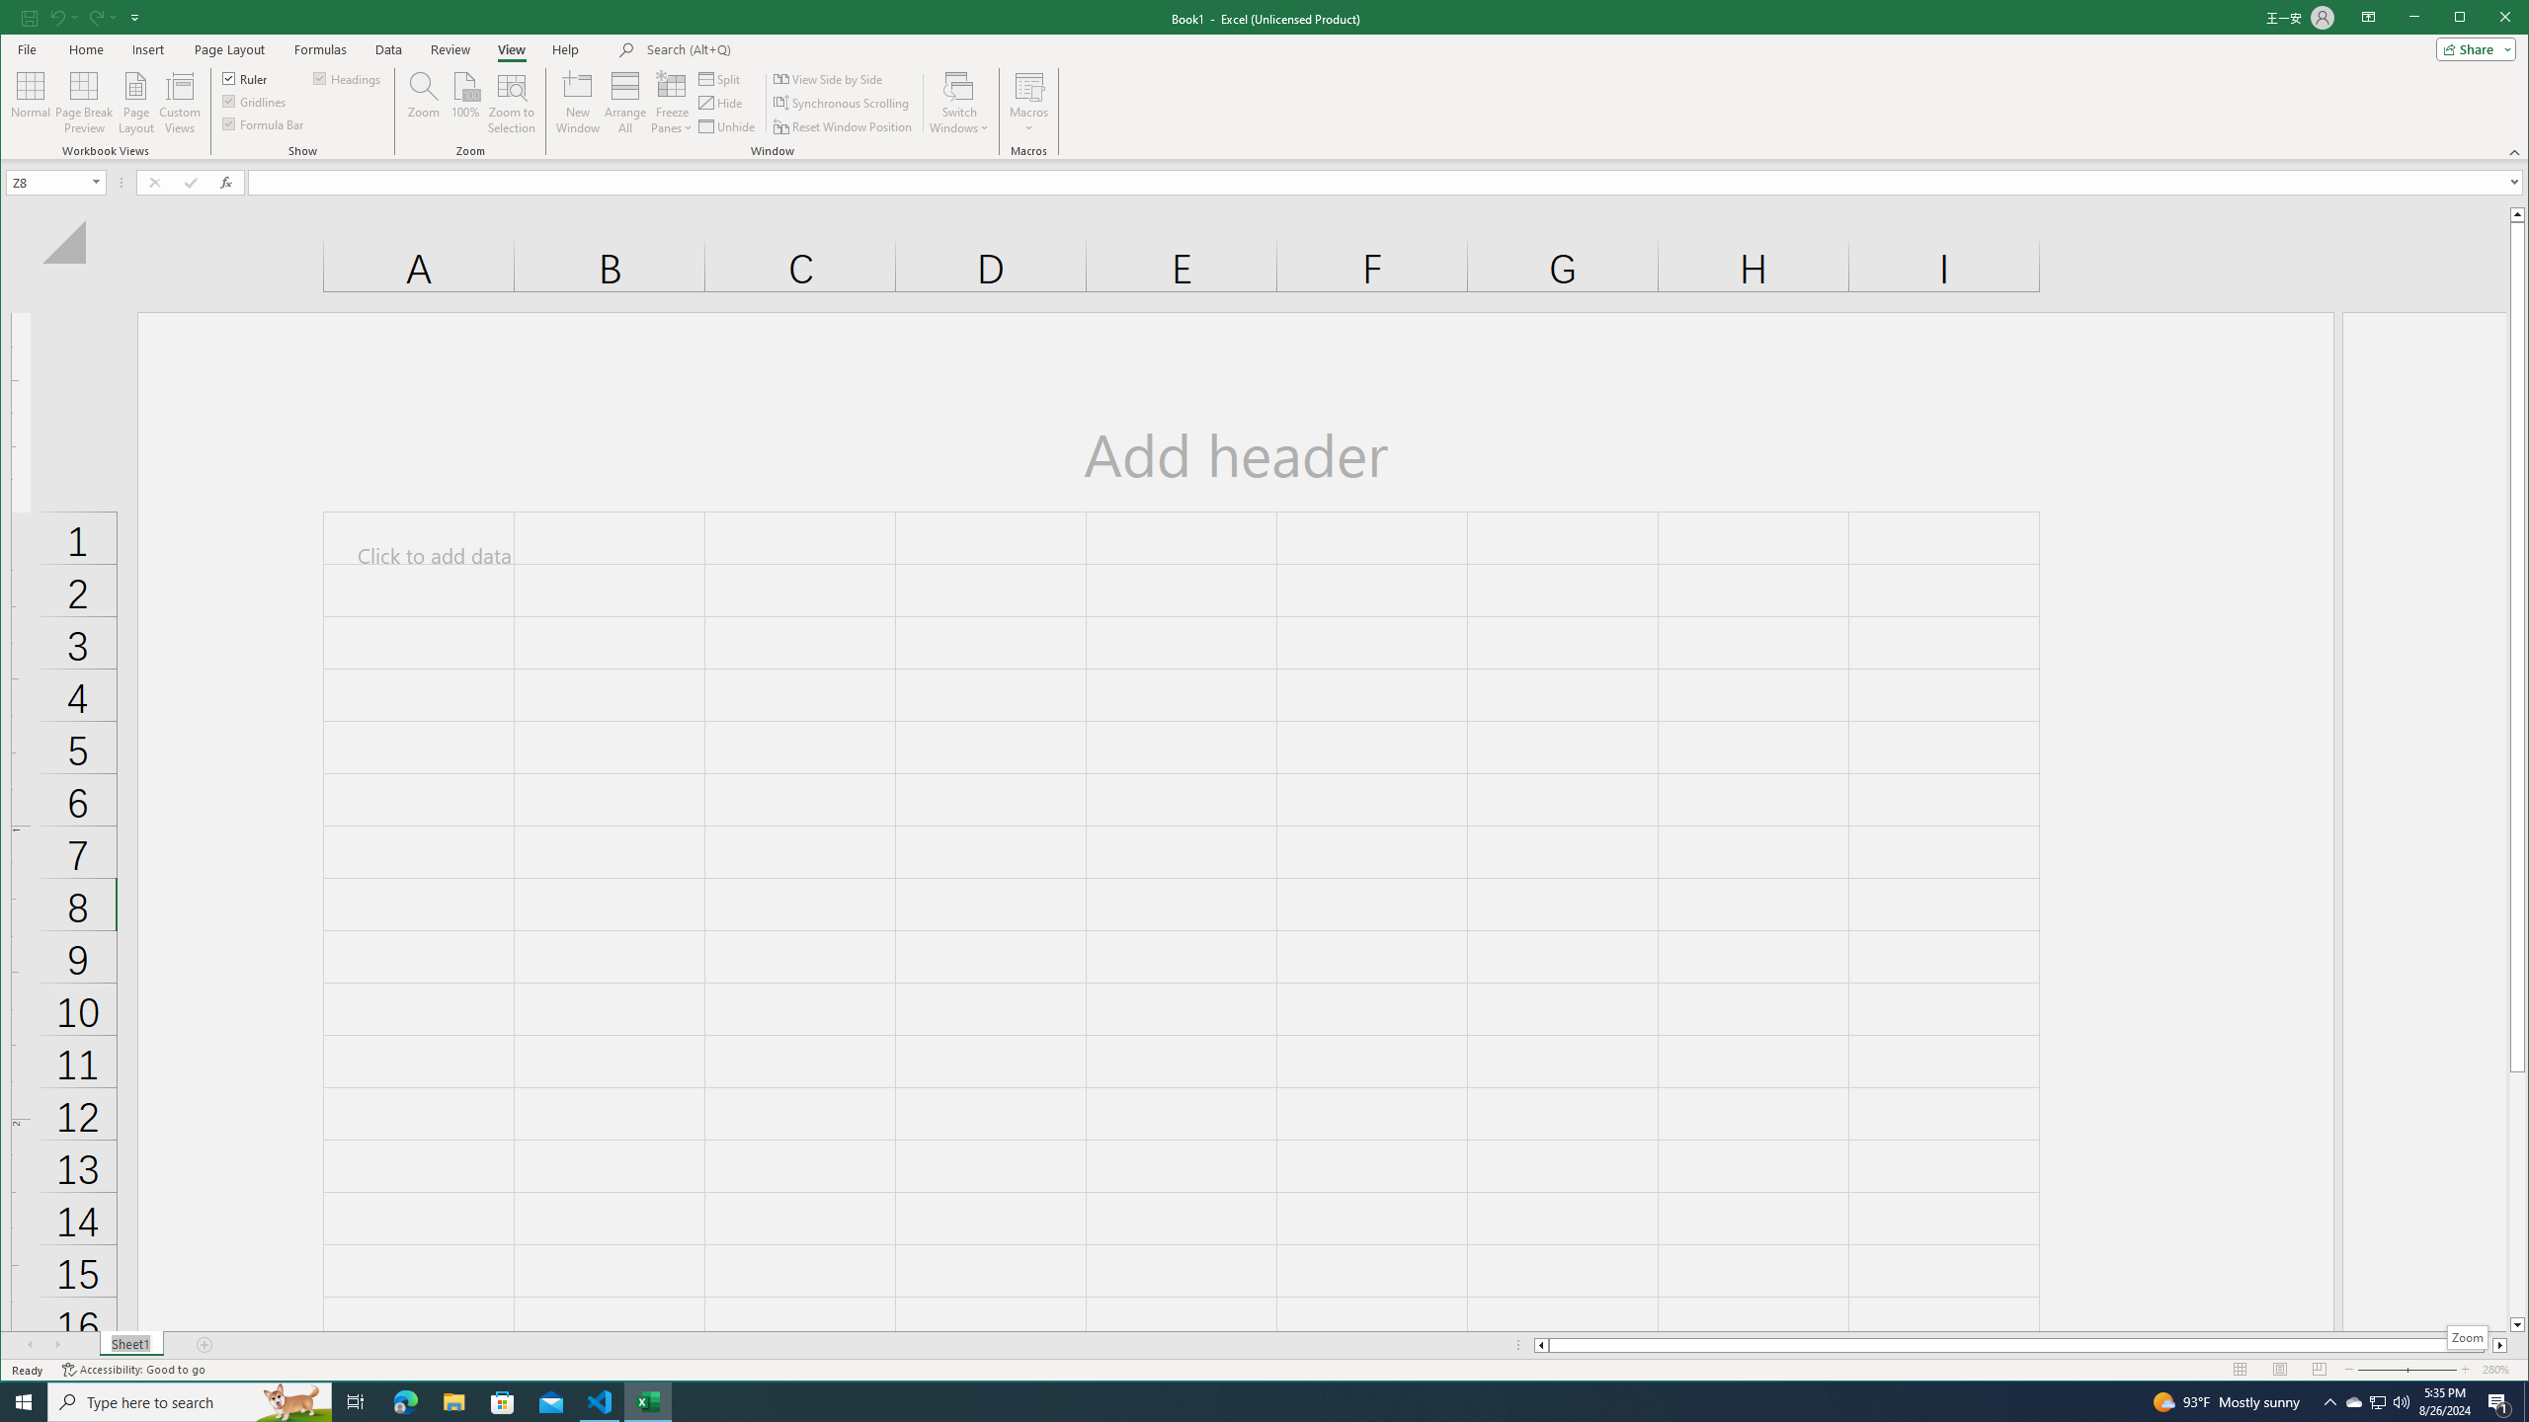 This screenshot has height=1422, width=2529. Describe the element at coordinates (134, 17) in the screenshot. I see `Customize Quick Access Toolbar` at that location.